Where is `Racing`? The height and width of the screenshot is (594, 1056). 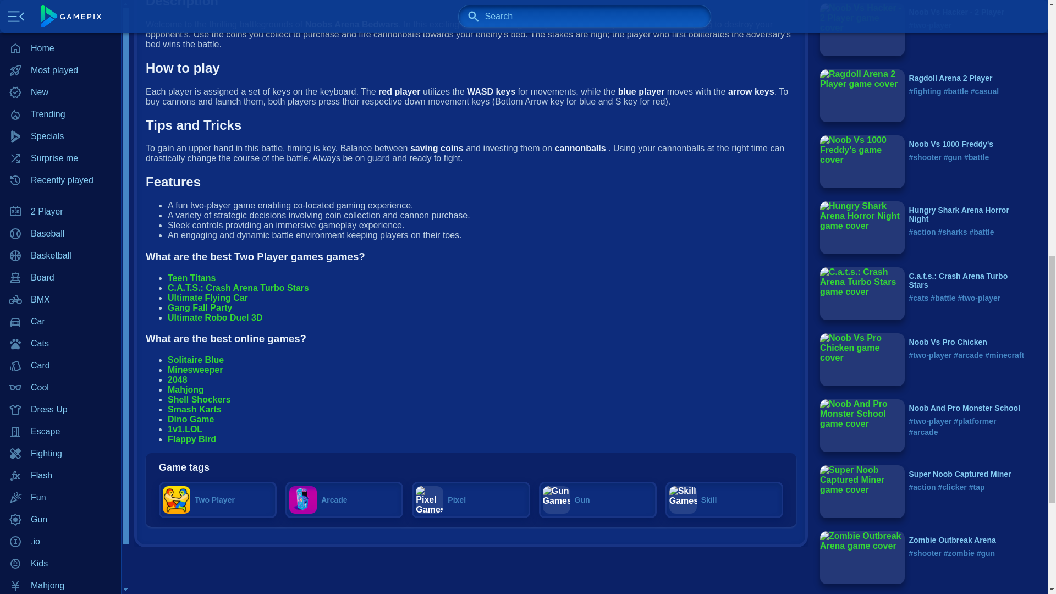 Racing is located at coordinates (61, 102).